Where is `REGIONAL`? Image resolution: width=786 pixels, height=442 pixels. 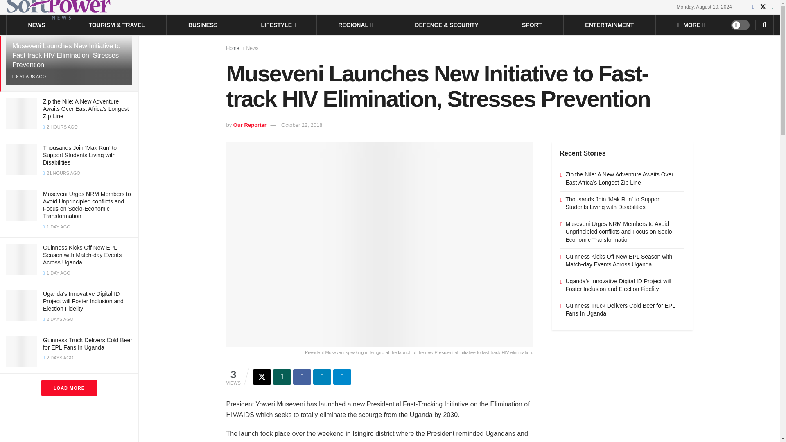
REGIONAL is located at coordinates (355, 25).